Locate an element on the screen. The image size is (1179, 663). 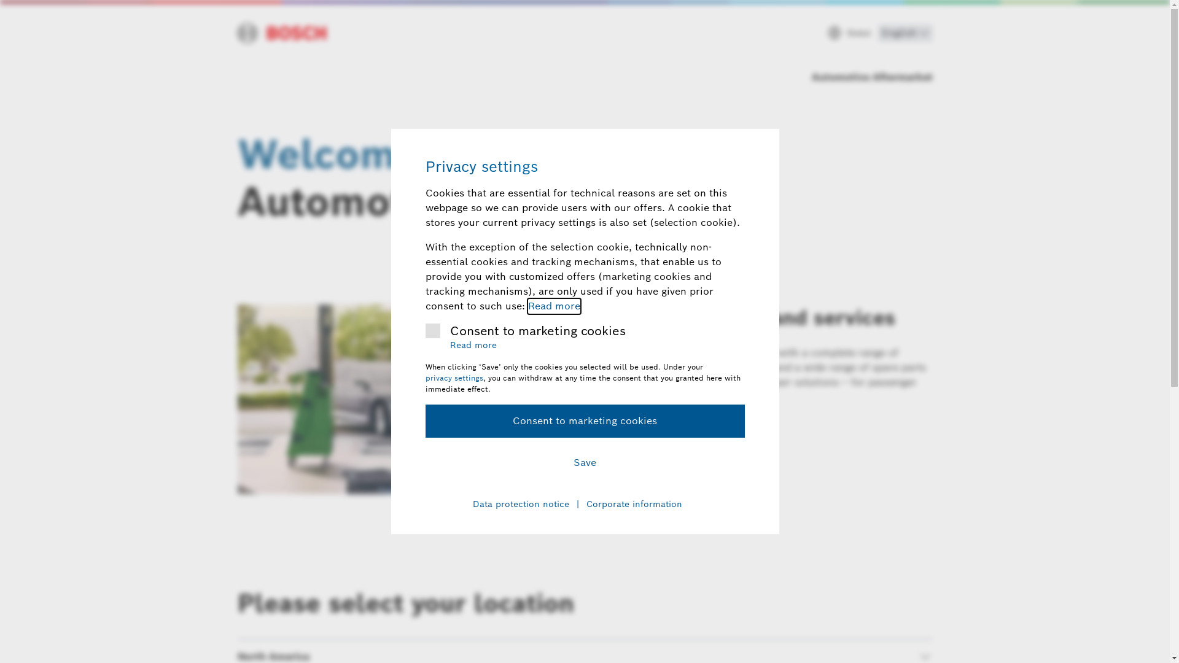
Corporate information is located at coordinates (634, 504).